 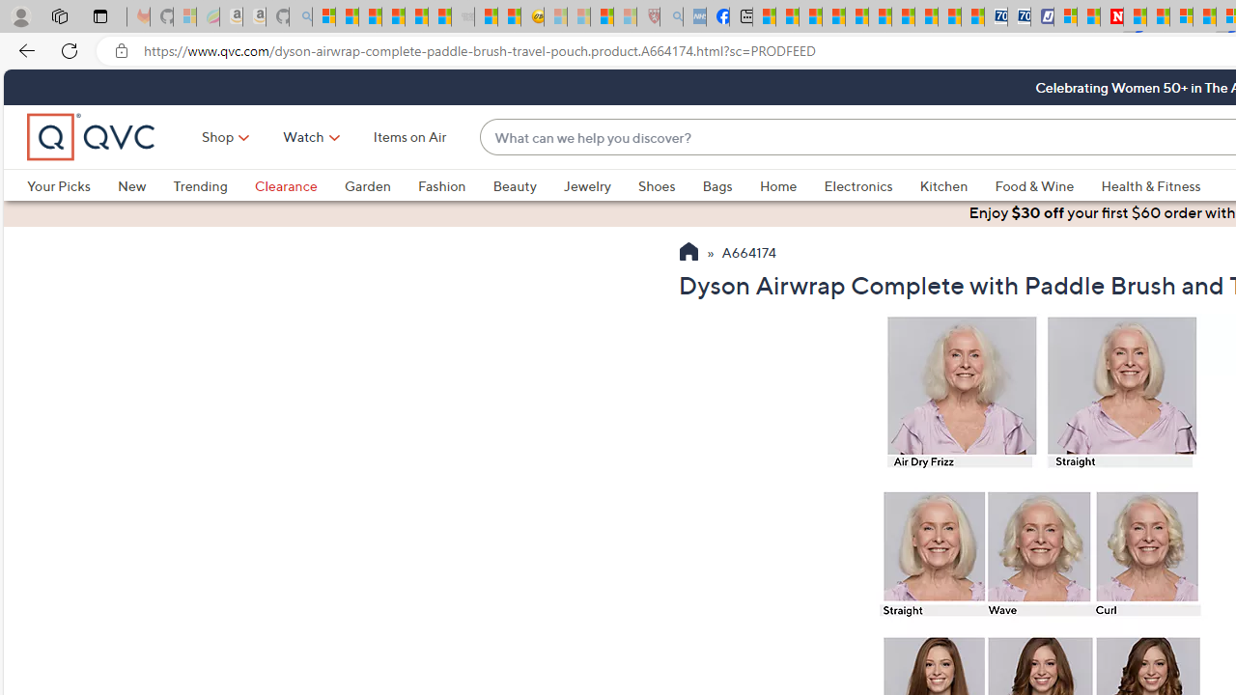 I want to click on Kitchen, so click(x=957, y=185).